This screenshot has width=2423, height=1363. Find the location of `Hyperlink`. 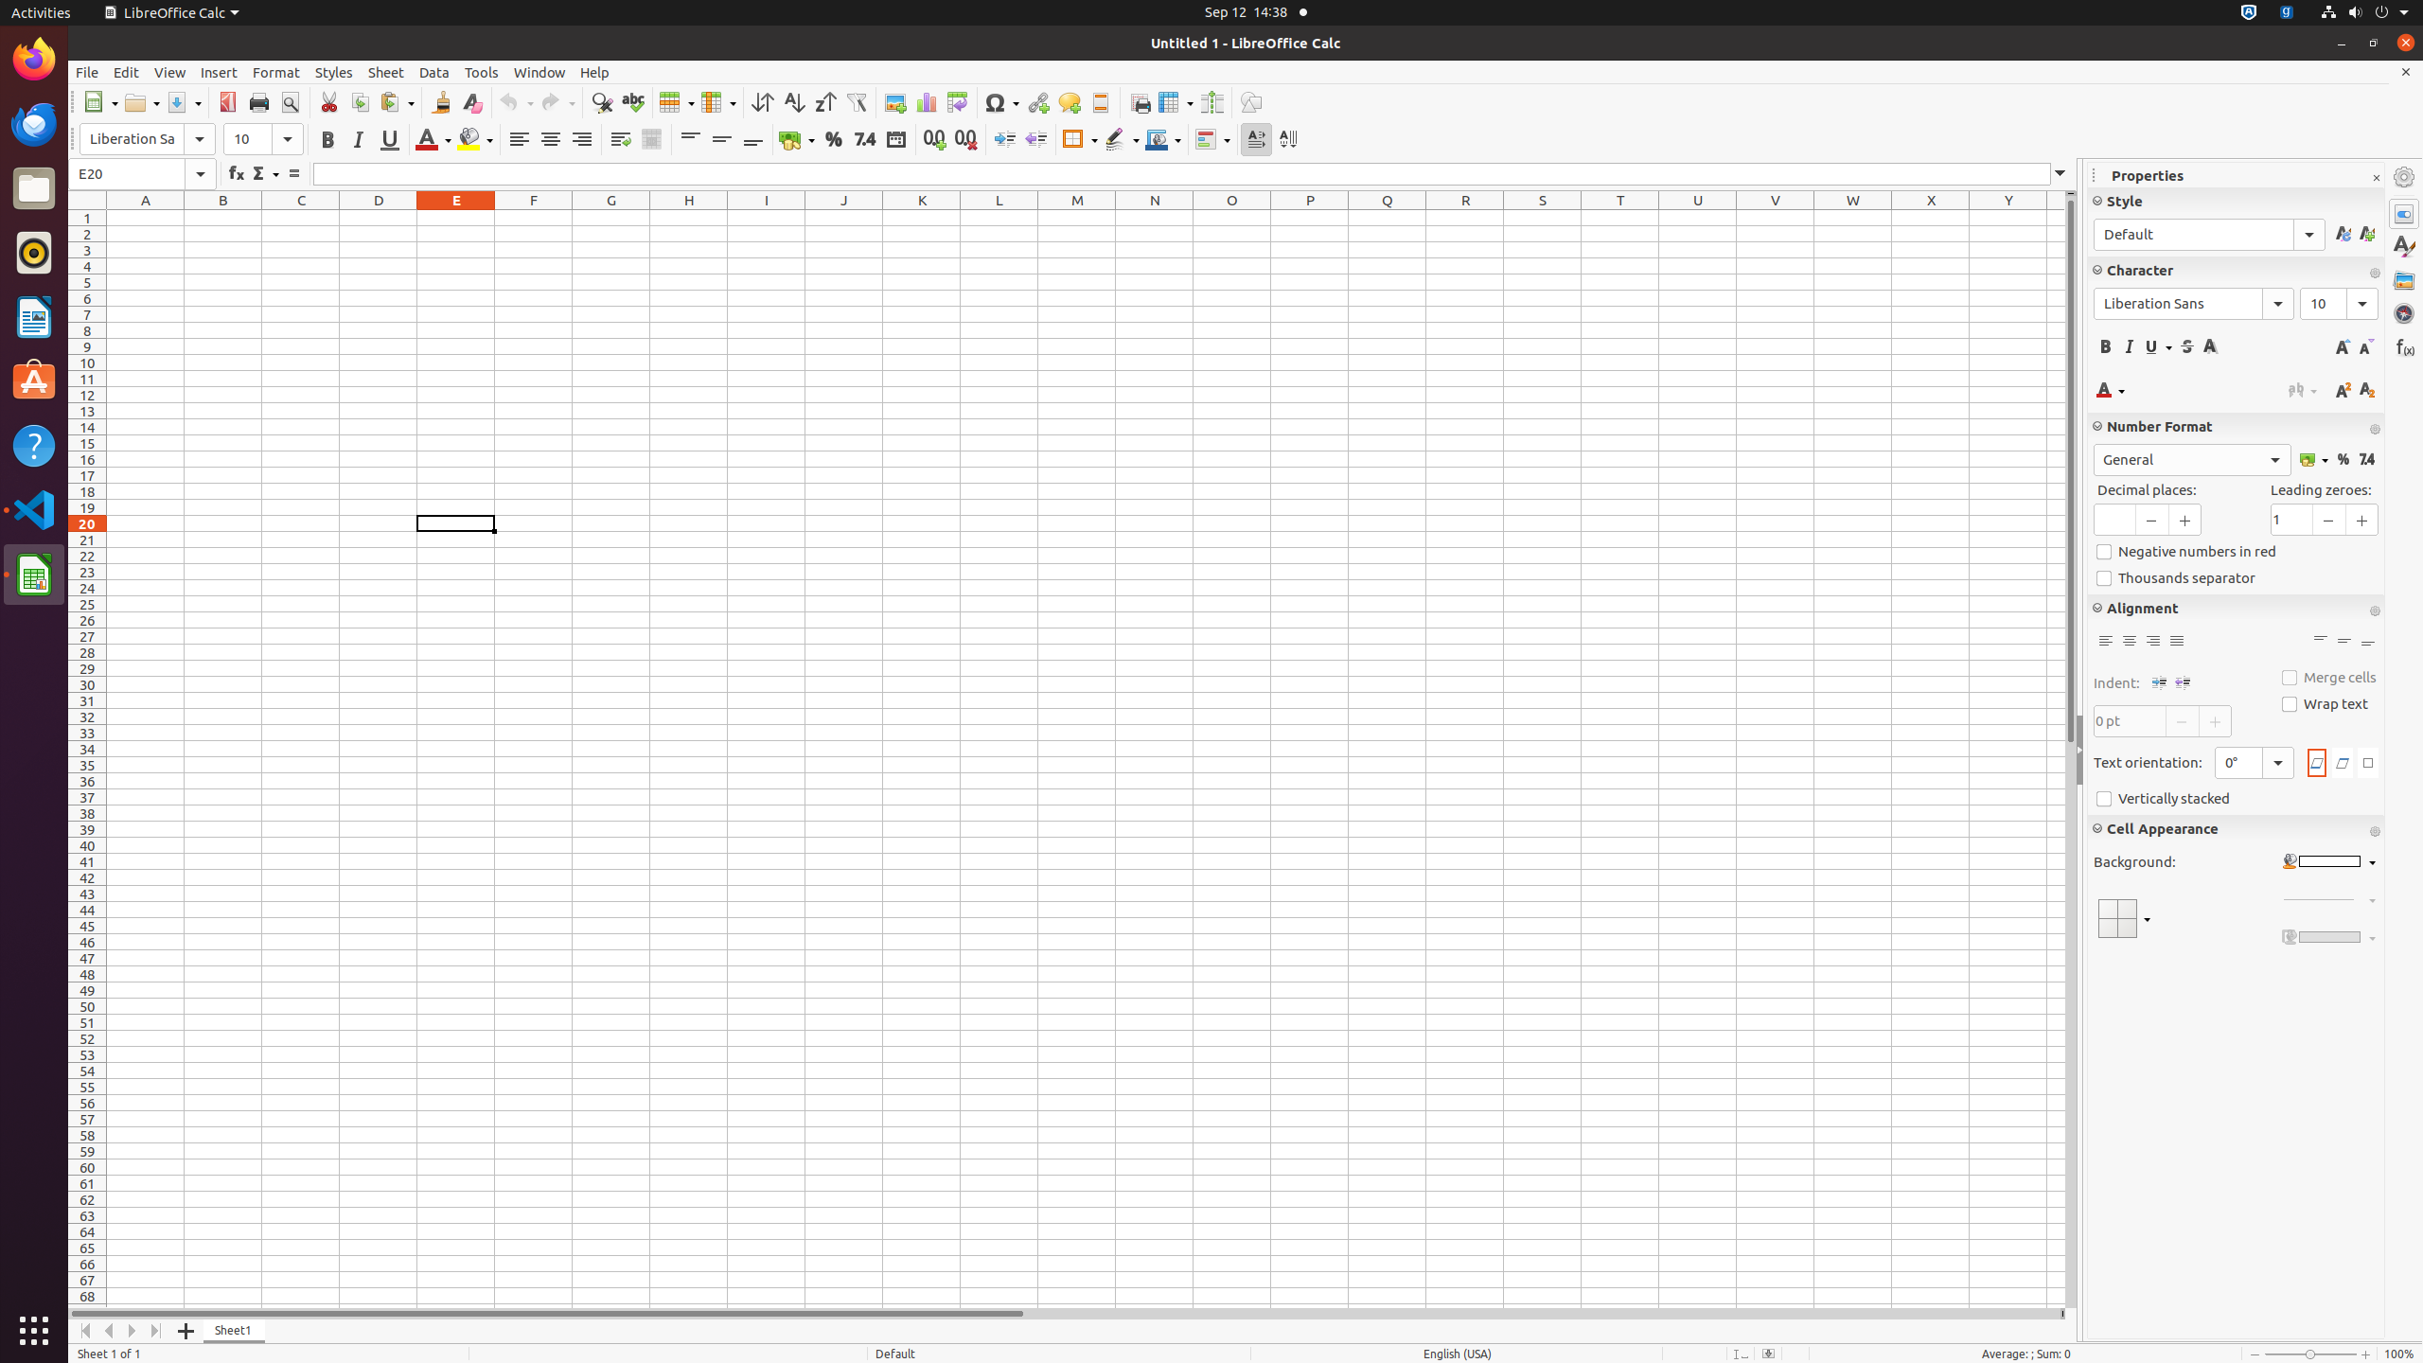

Hyperlink is located at coordinates (1037, 102).